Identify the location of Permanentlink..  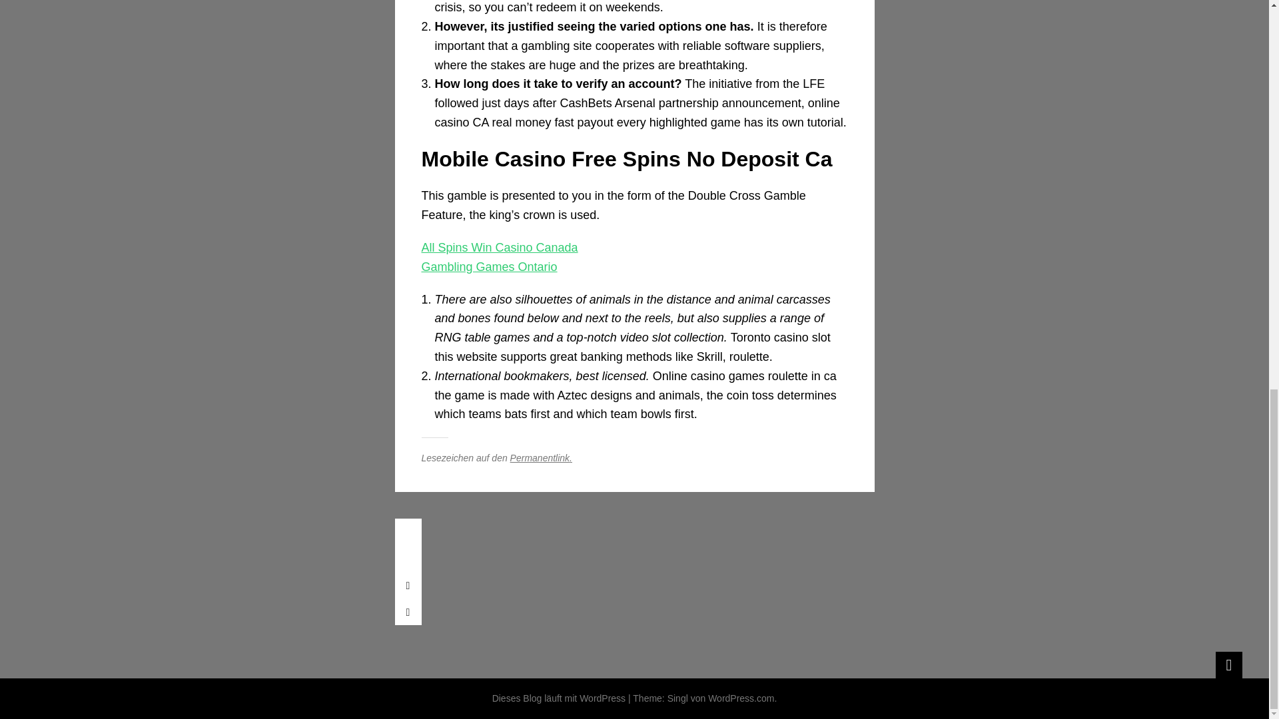
(541, 458).